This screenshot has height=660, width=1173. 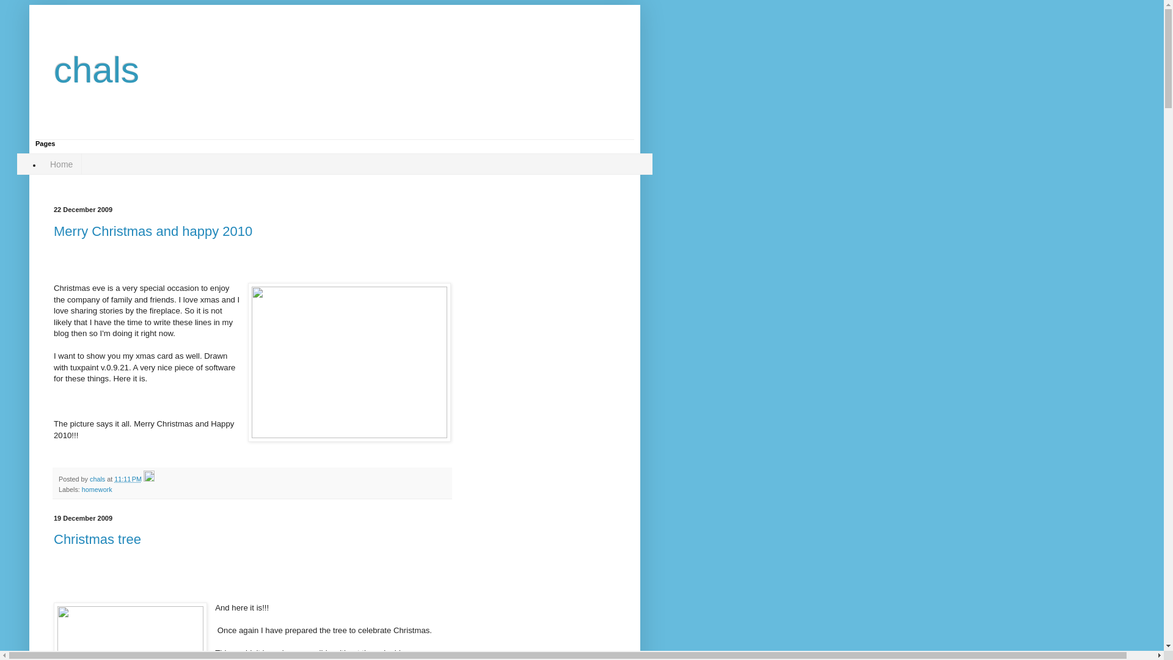 I want to click on Merry Christmas and happy 2010, so click(x=153, y=231).